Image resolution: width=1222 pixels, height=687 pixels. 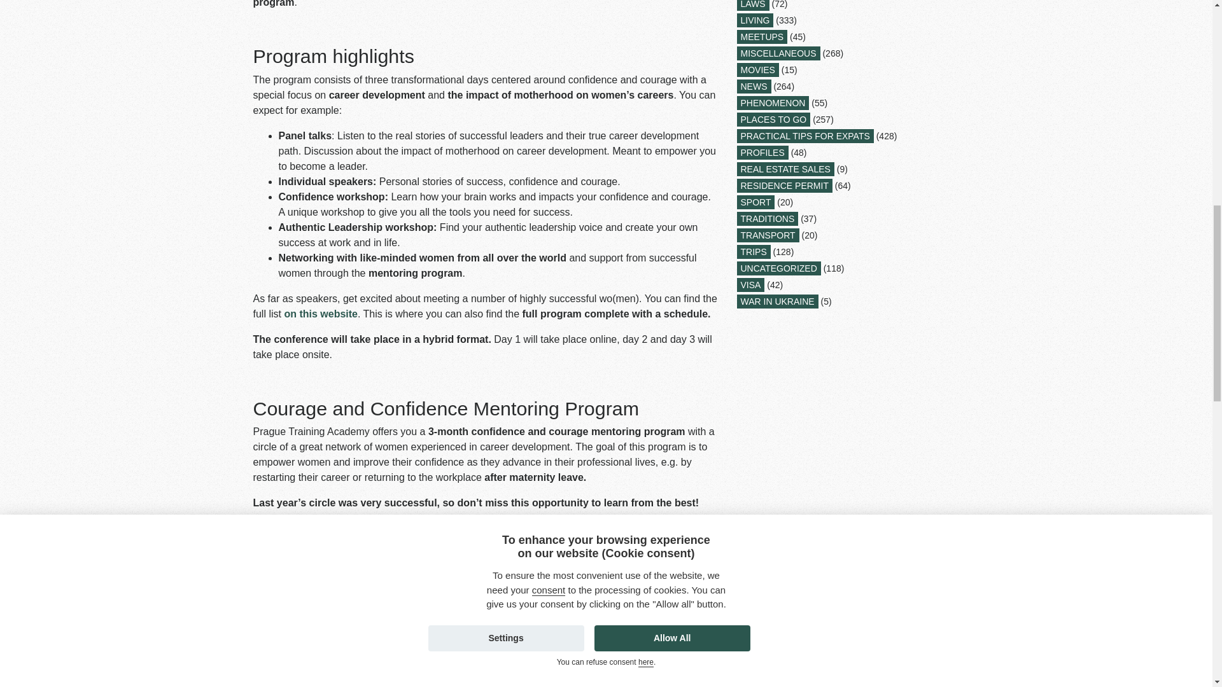 What do you see at coordinates (374, 595) in the screenshot?
I see `watch a video` at bounding box center [374, 595].